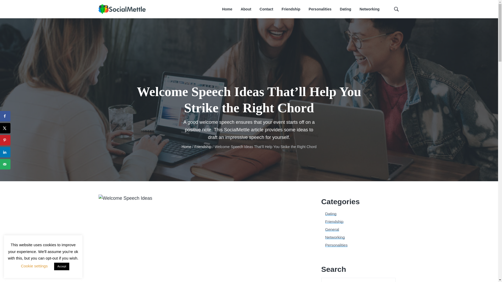 The image size is (502, 282). I want to click on Friendship, so click(203, 147).